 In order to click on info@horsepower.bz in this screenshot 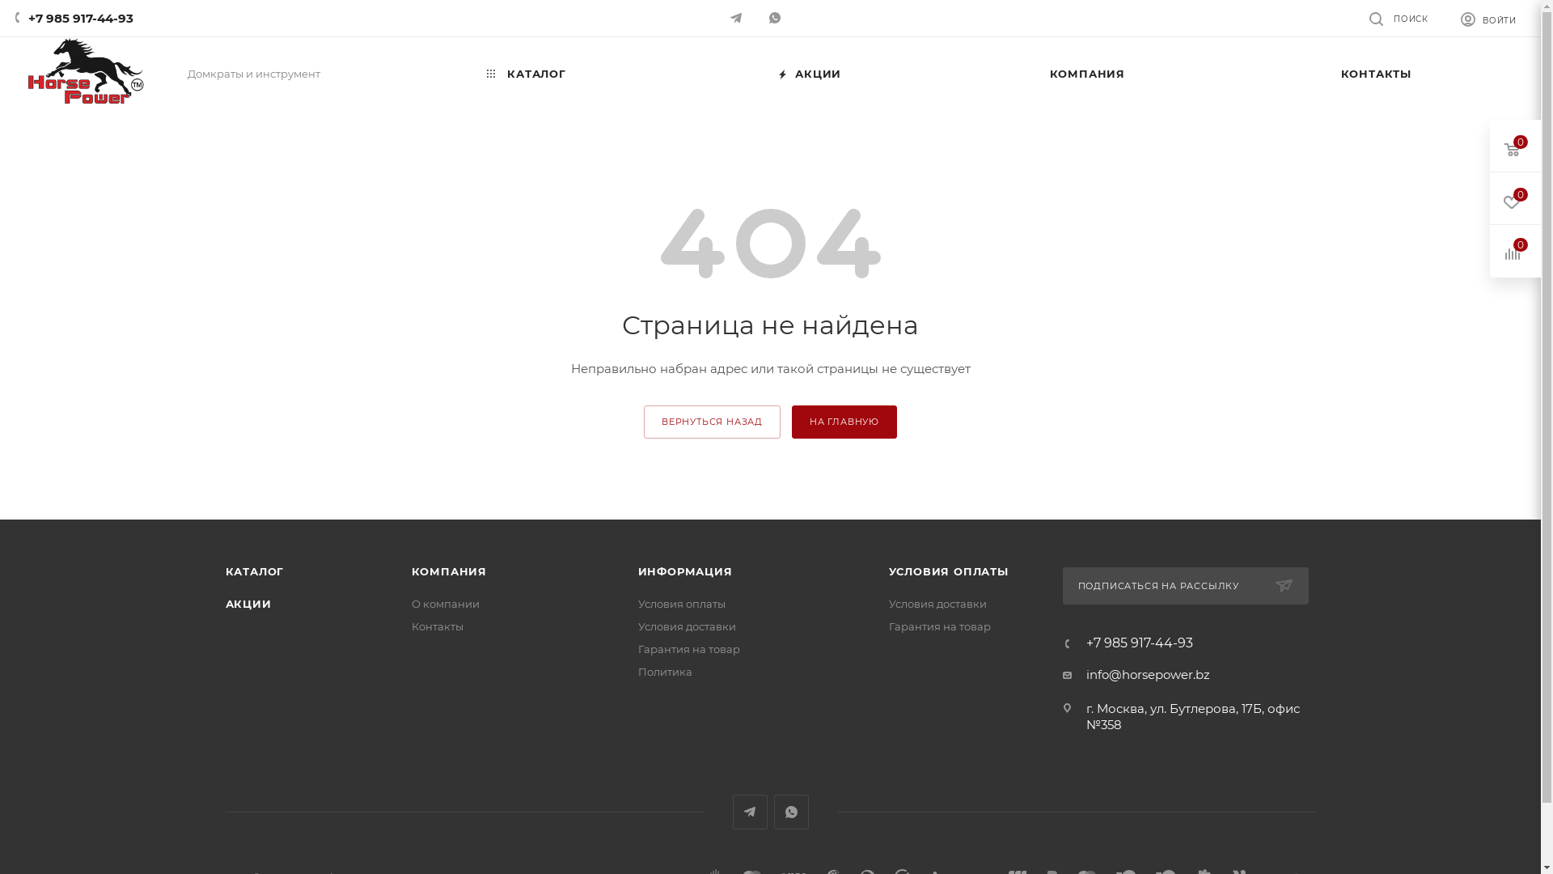, I will do `click(1147, 675)`.